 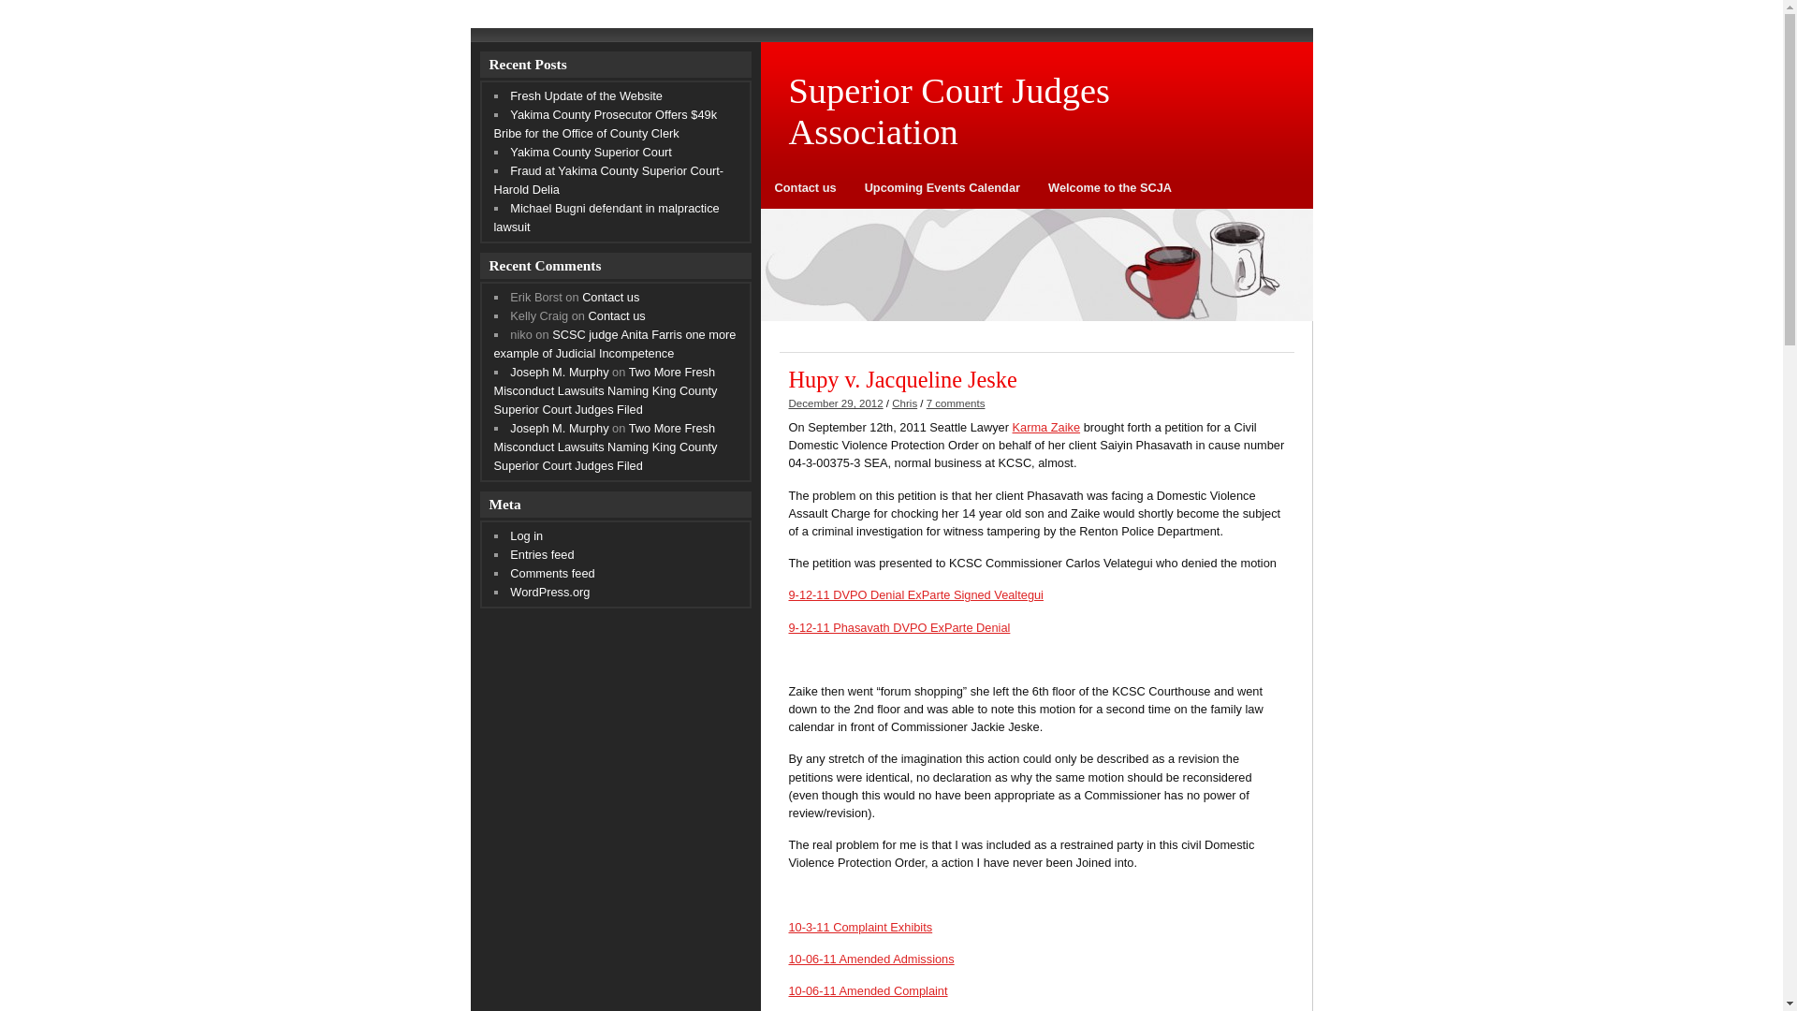 I want to click on 7 comments, so click(x=956, y=403).